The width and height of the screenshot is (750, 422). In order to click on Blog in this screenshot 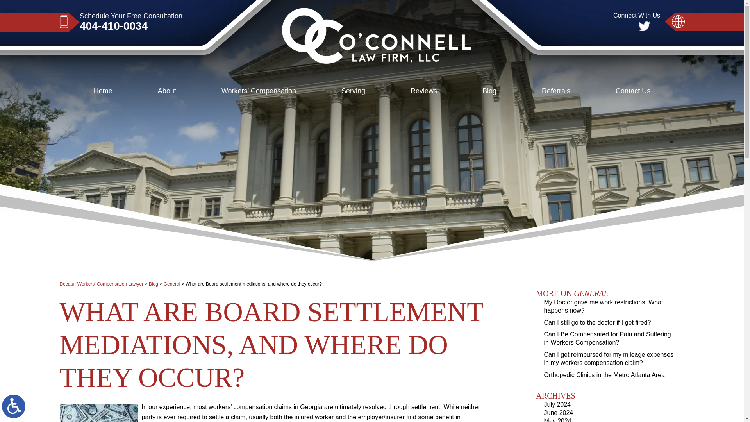, I will do `click(489, 91)`.